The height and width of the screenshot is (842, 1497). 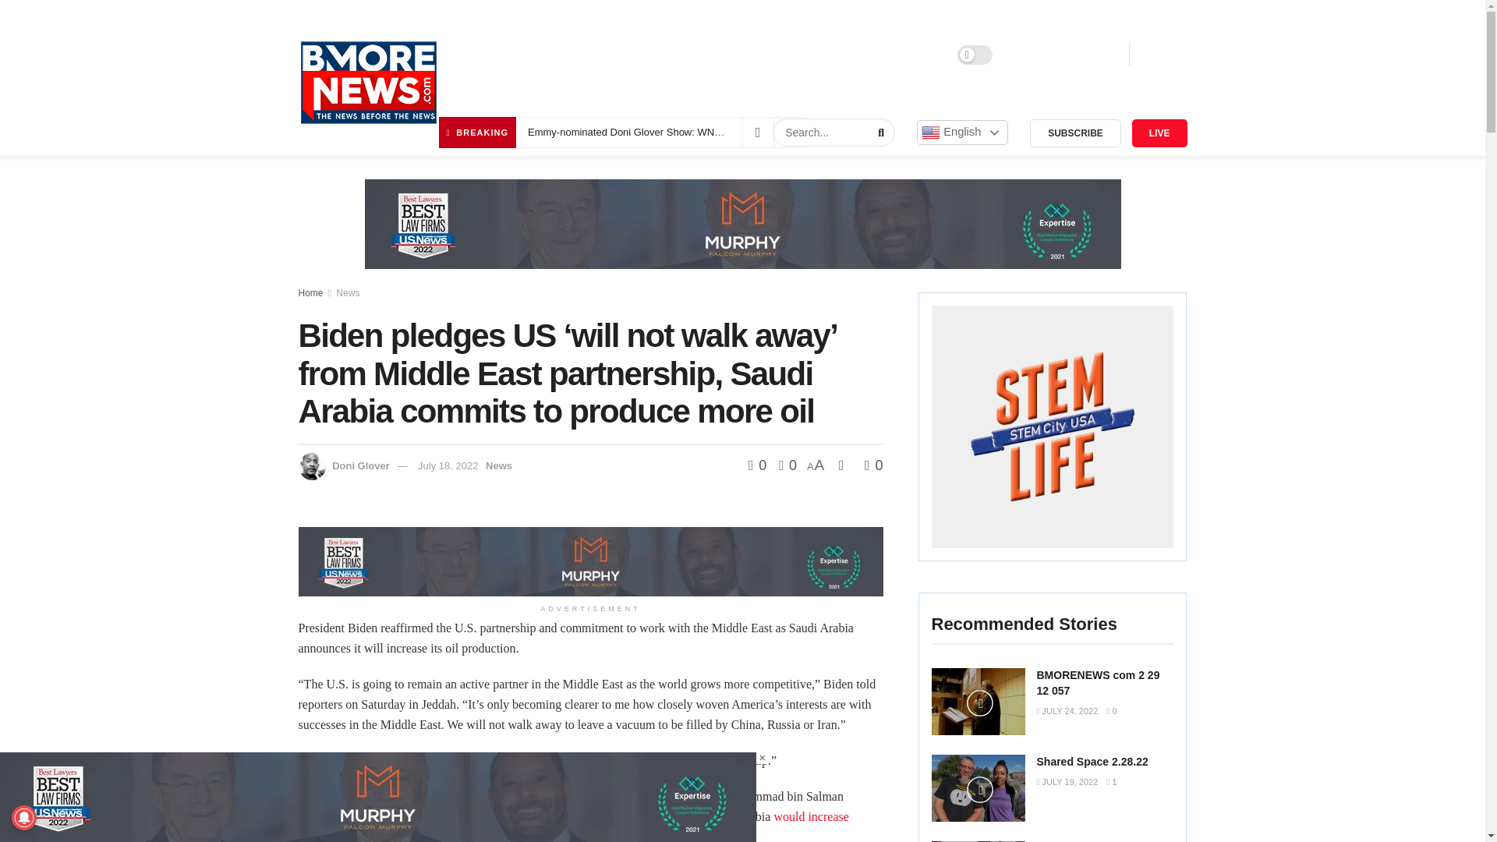 I want to click on BLACK WALL STREET, so click(x=621, y=55).